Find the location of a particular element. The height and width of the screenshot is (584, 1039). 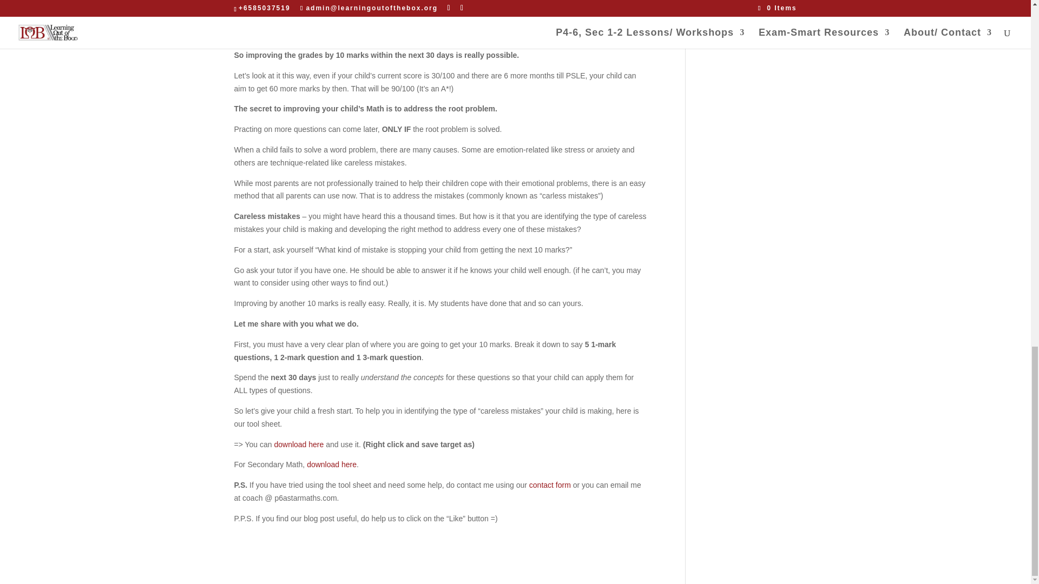

download here is located at coordinates (331, 464).